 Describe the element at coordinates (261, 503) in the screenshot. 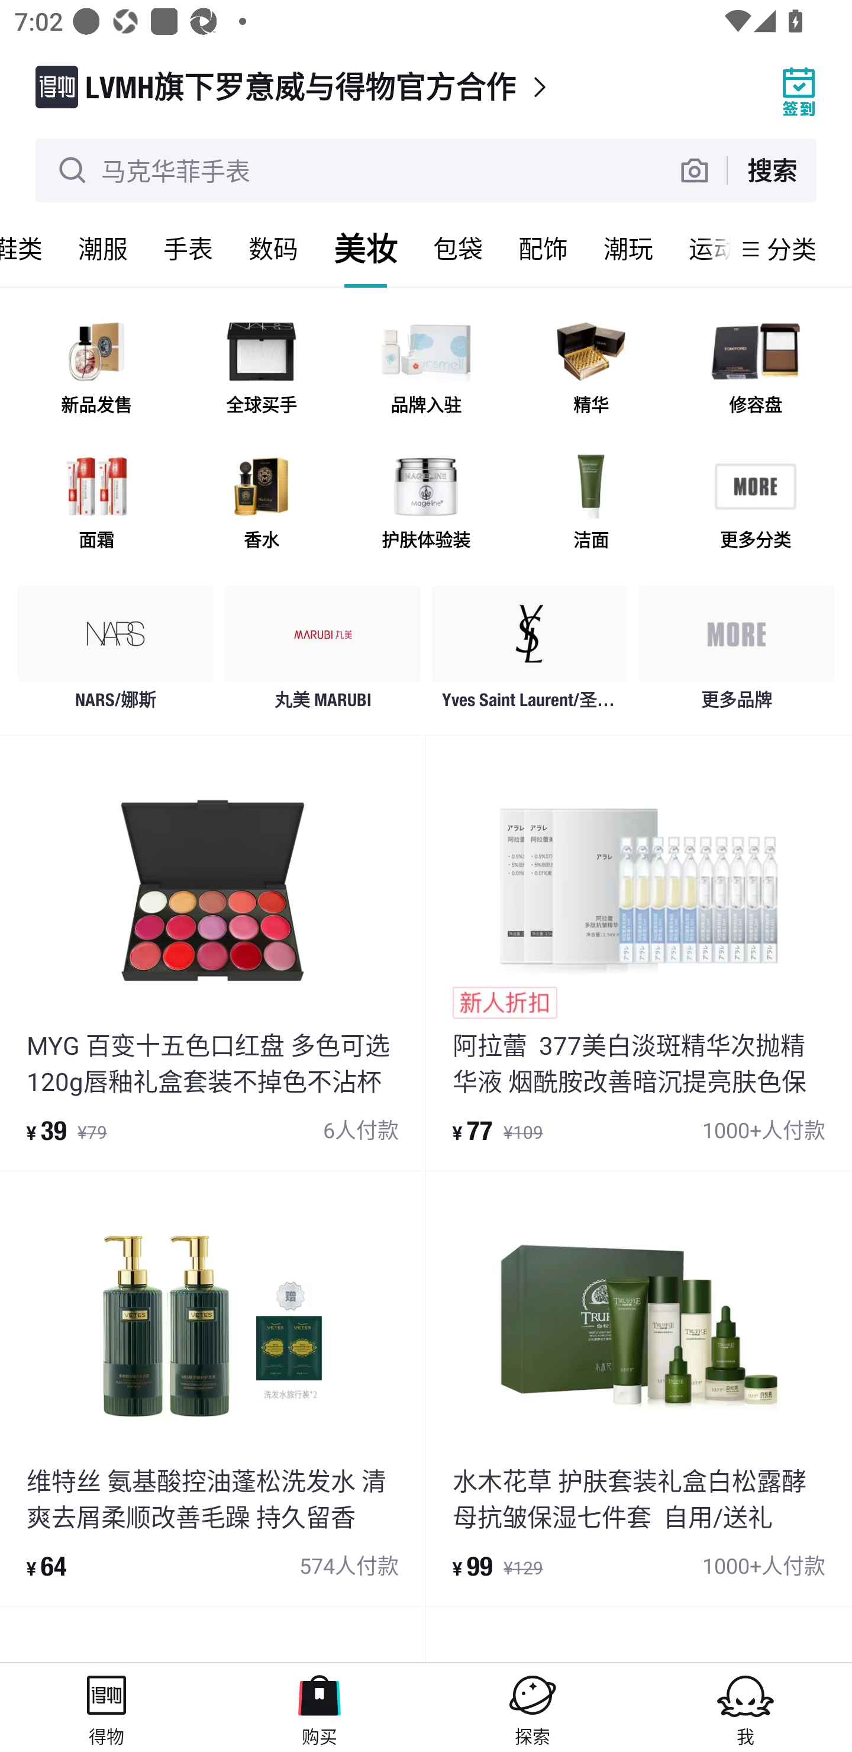

I see `香水` at that location.